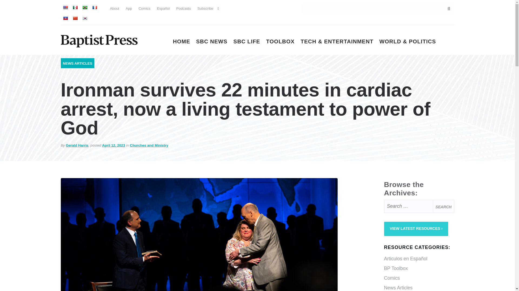  What do you see at coordinates (212, 41) in the screenshot?
I see `SBC NEWS` at bounding box center [212, 41].